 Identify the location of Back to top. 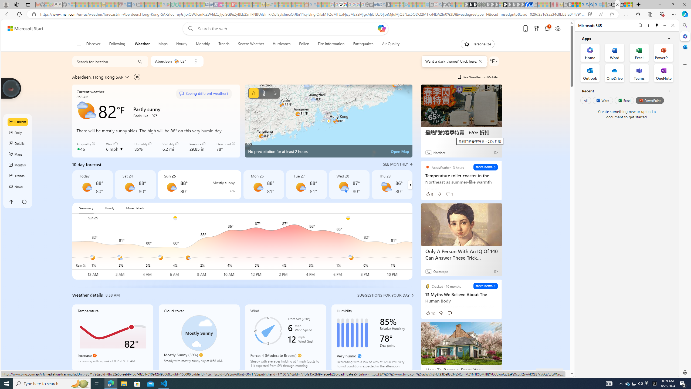
(11, 202).